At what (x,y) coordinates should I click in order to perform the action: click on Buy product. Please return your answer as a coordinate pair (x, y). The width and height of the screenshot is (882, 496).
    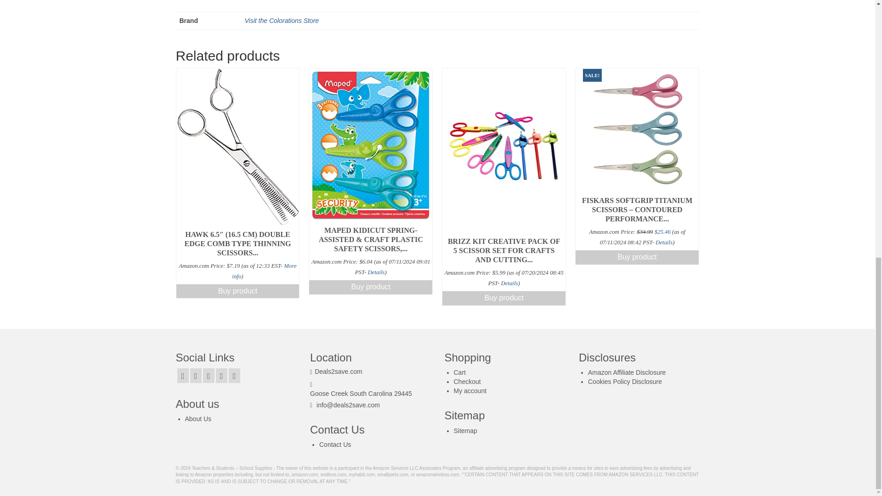
    Looking at the image, I should click on (238, 291).